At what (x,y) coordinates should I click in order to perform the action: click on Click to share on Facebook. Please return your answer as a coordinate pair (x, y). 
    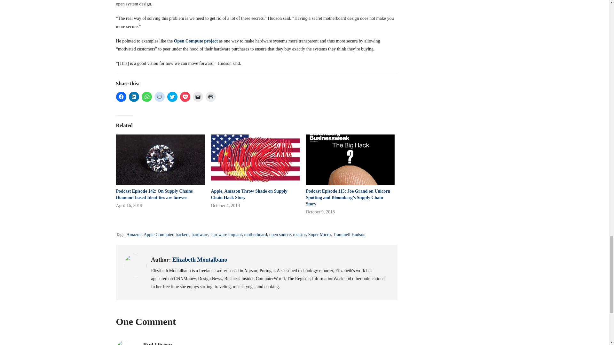
    Looking at the image, I should click on (121, 96).